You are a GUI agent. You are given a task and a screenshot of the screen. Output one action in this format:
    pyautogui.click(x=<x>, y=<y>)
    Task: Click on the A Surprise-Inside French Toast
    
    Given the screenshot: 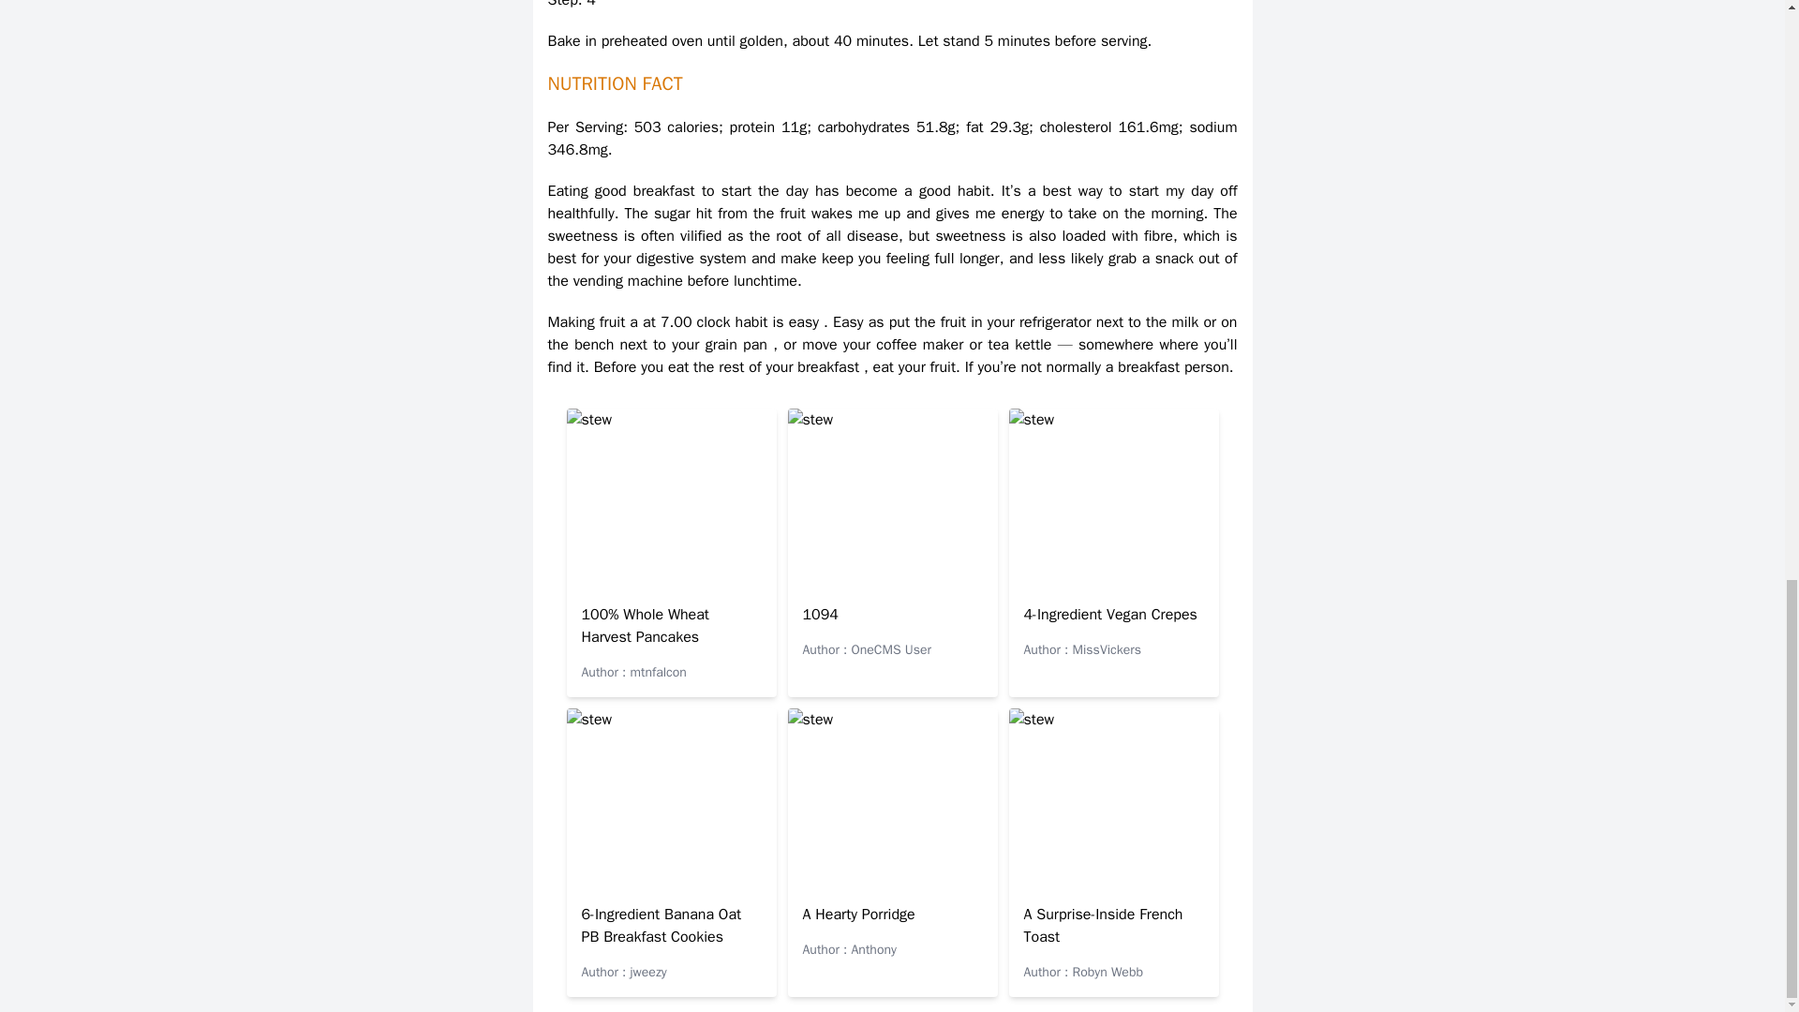 What is the action you would take?
    pyautogui.click(x=1102, y=925)
    